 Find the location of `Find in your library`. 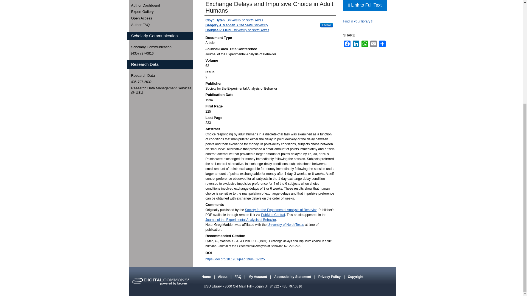

Find in your library is located at coordinates (357, 21).